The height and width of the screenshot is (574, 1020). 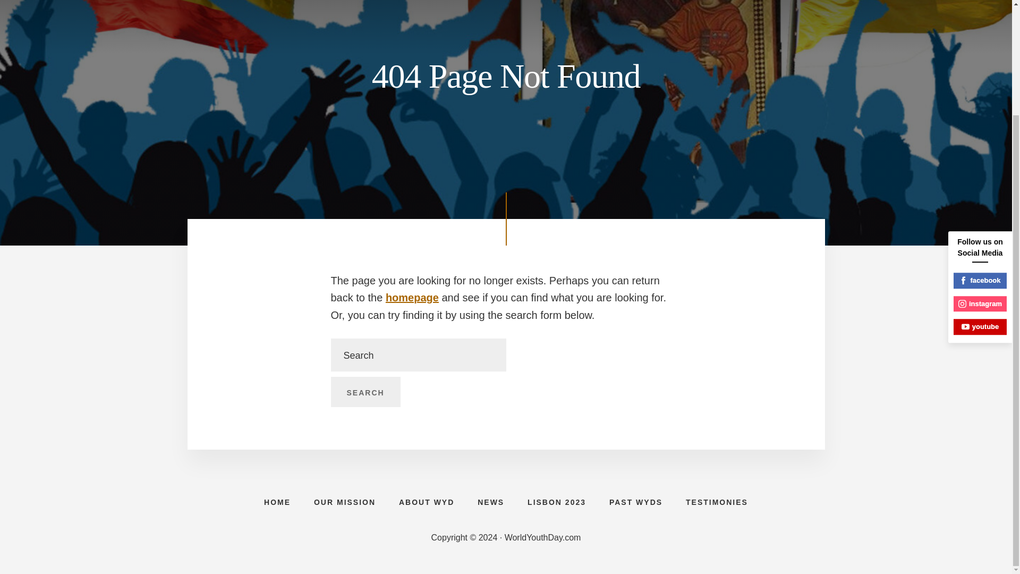 I want to click on NEWS, so click(x=491, y=502).